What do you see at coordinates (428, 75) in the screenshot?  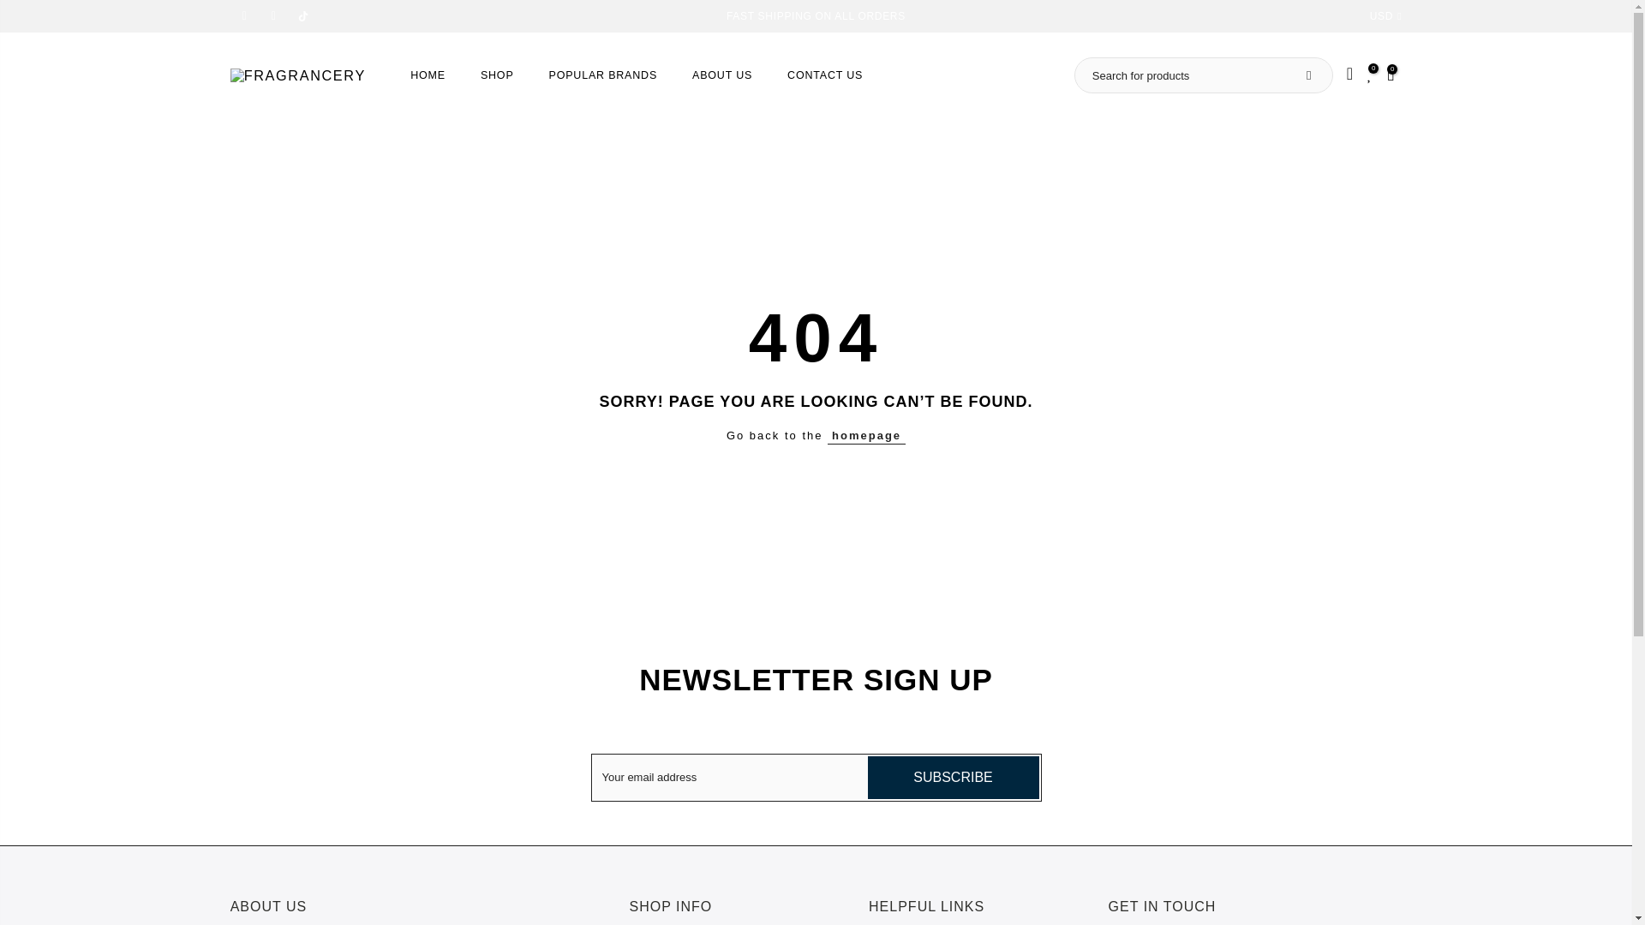 I see `HOME` at bounding box center [428, 75].